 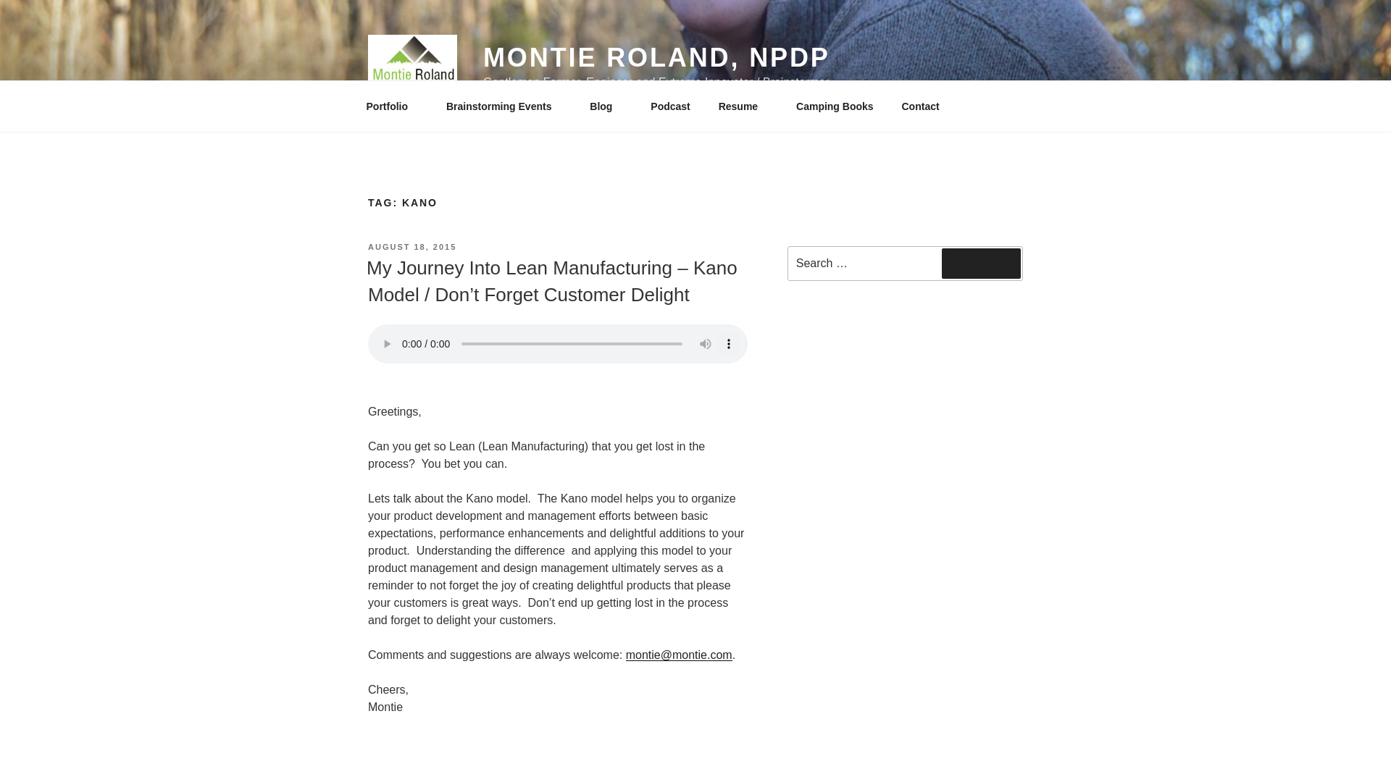 What do you see at coordinates (743, 106) in the screenshot?
I see `Resume` at bounding box center [743, 106].